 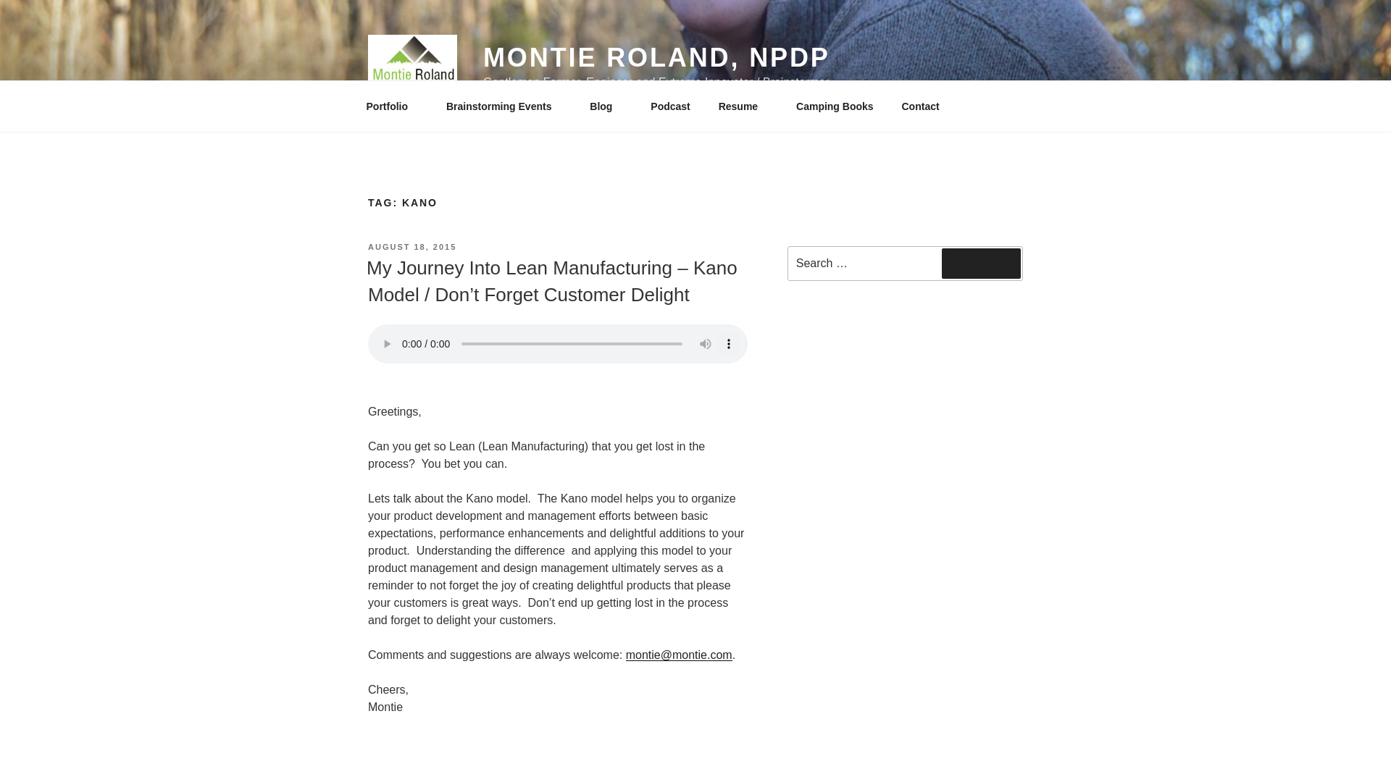 What do you see at coordinates (743, 106) in the screenshot?
I see `Resume` at bounding box center [743, 106].